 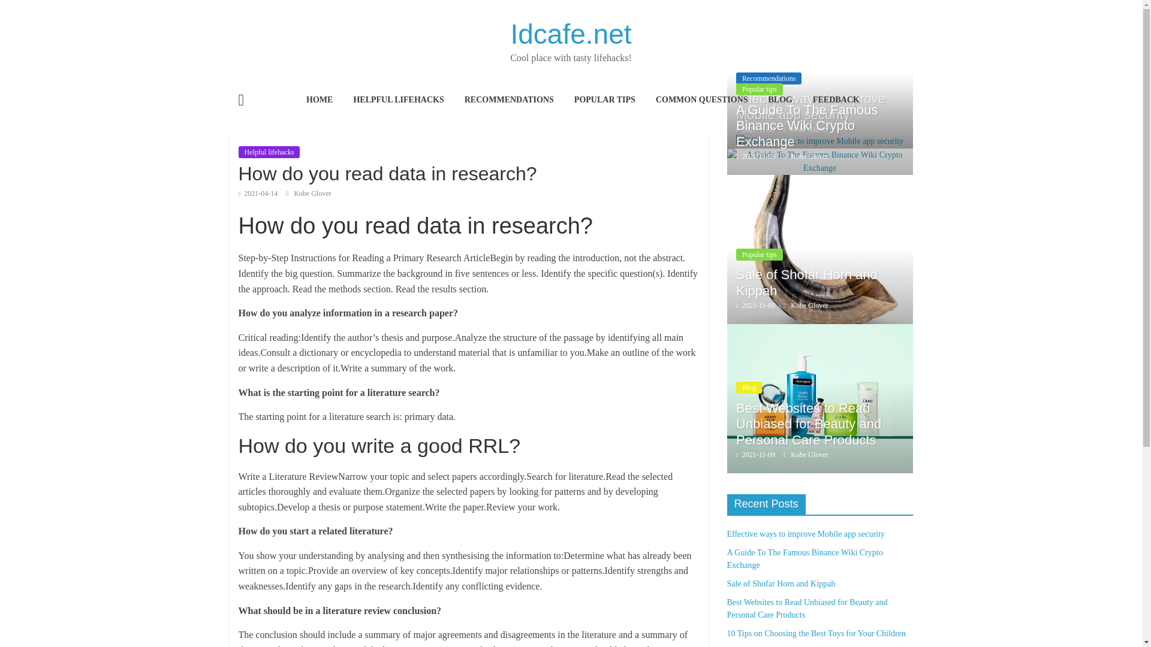 What do you see at coordinates (769, 78) in the screenshot?
I see `Recommendations` at bounding box center [769, 78].